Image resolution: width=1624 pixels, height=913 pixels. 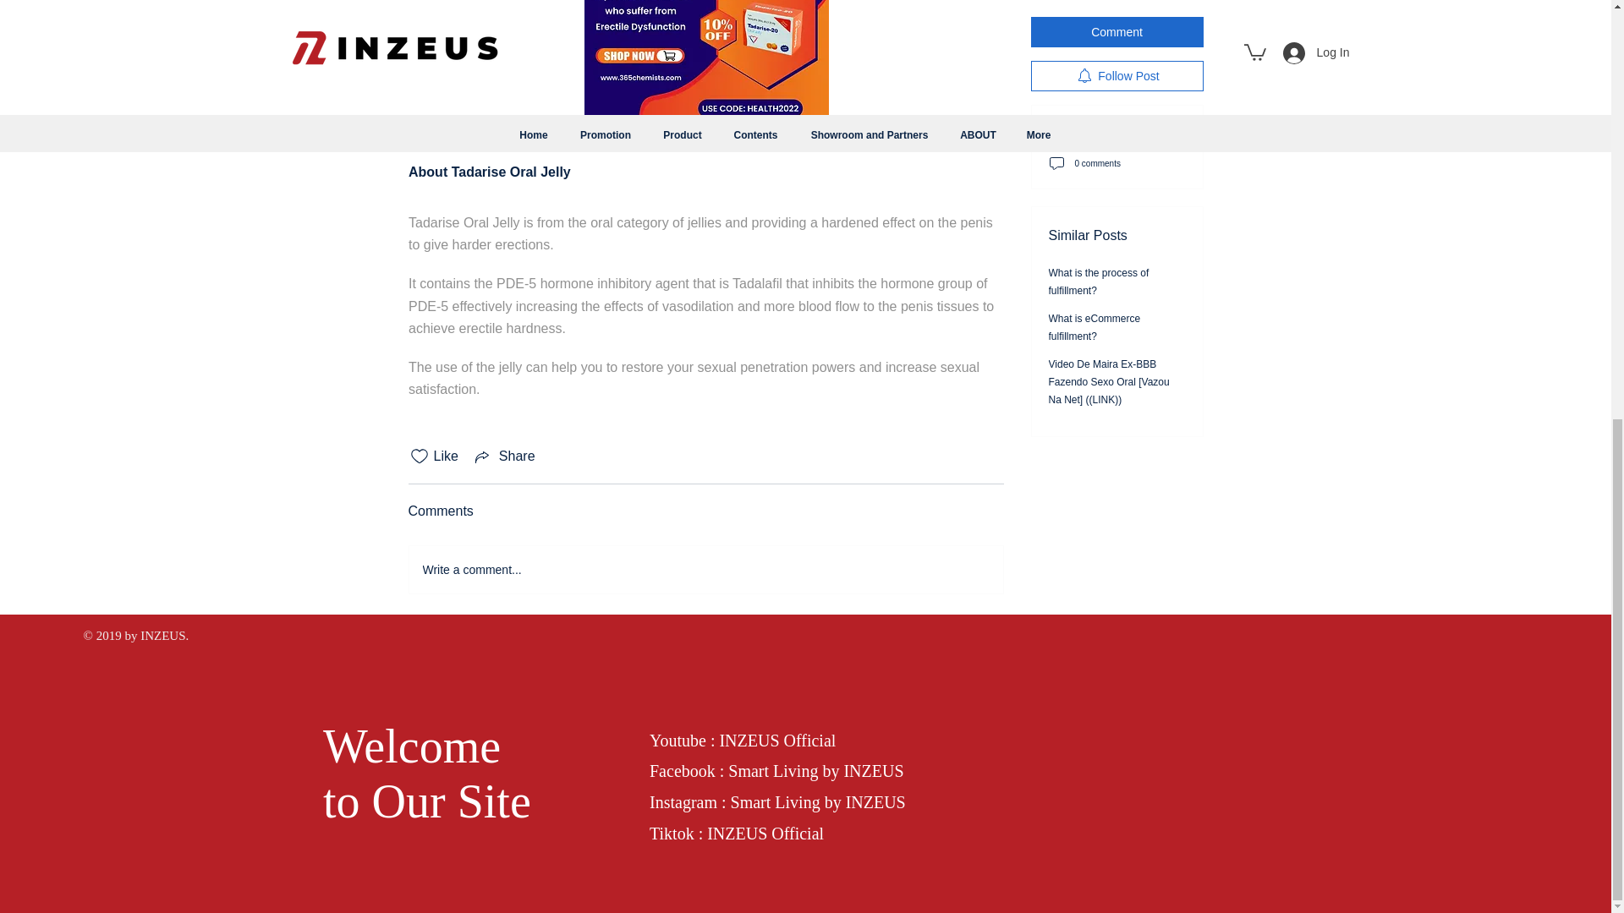 What do you see at coordinates (743, 741) in the screenshot?
I see `Youtube : INZEUS Official` at bounding box center [743, 741].